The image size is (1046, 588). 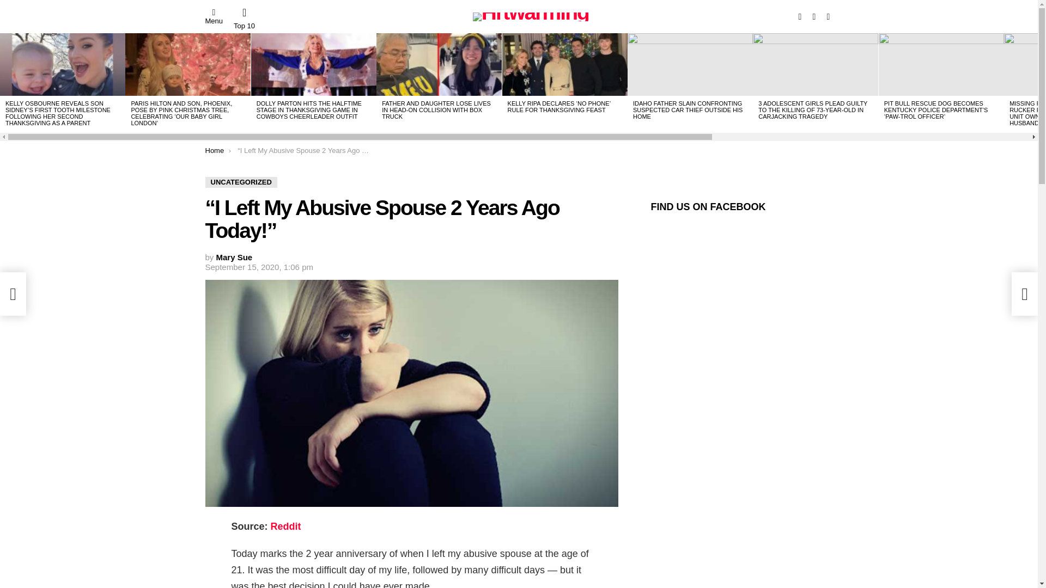 What do you see at coordinates (244, 19) in the screenshot?
I see `Top 10` at bounding box center [244, 19].